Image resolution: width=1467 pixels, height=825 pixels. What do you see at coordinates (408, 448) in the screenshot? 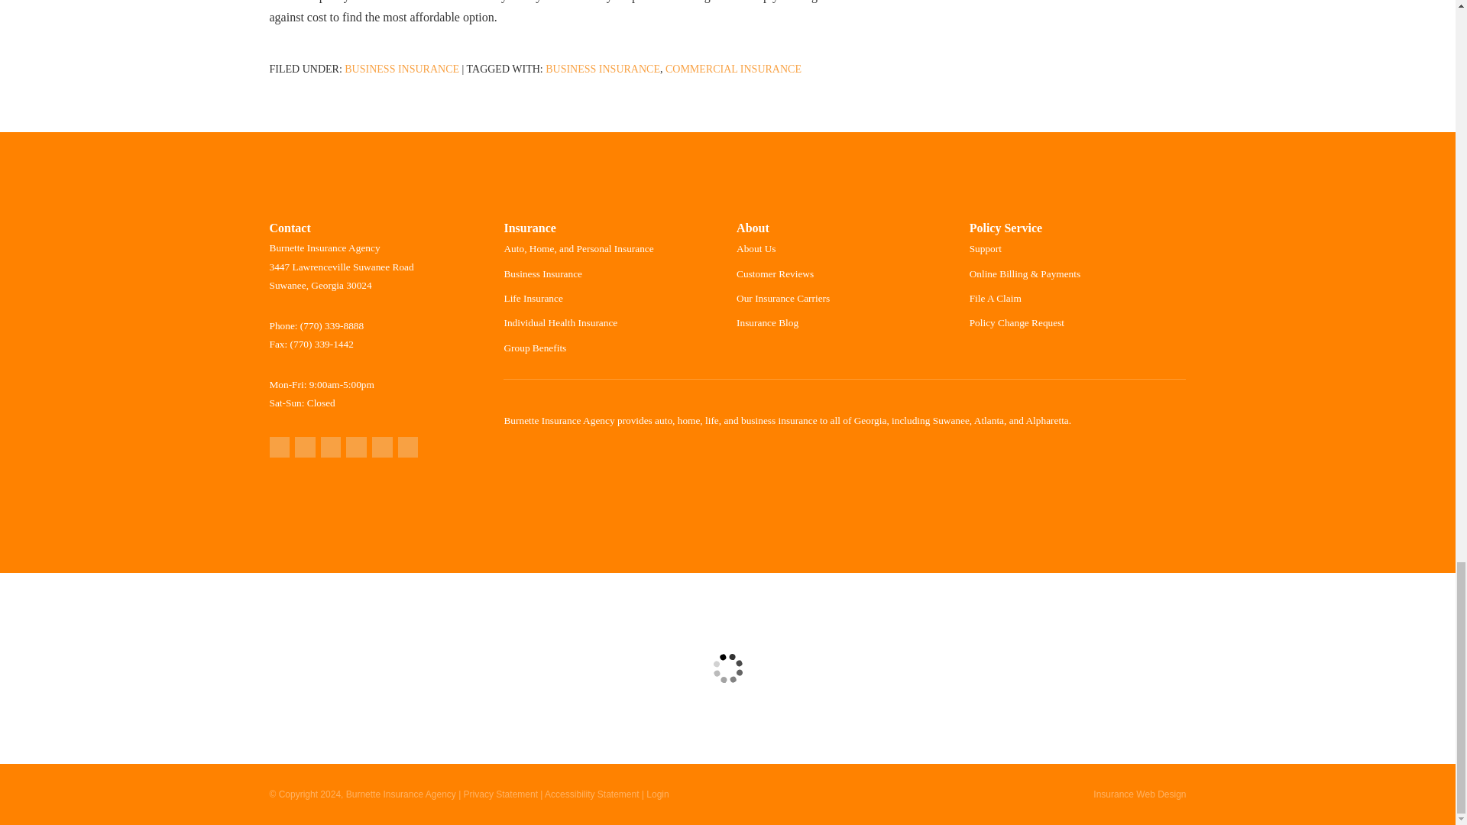
I see `YouTube` at bounding box center [408, 448].